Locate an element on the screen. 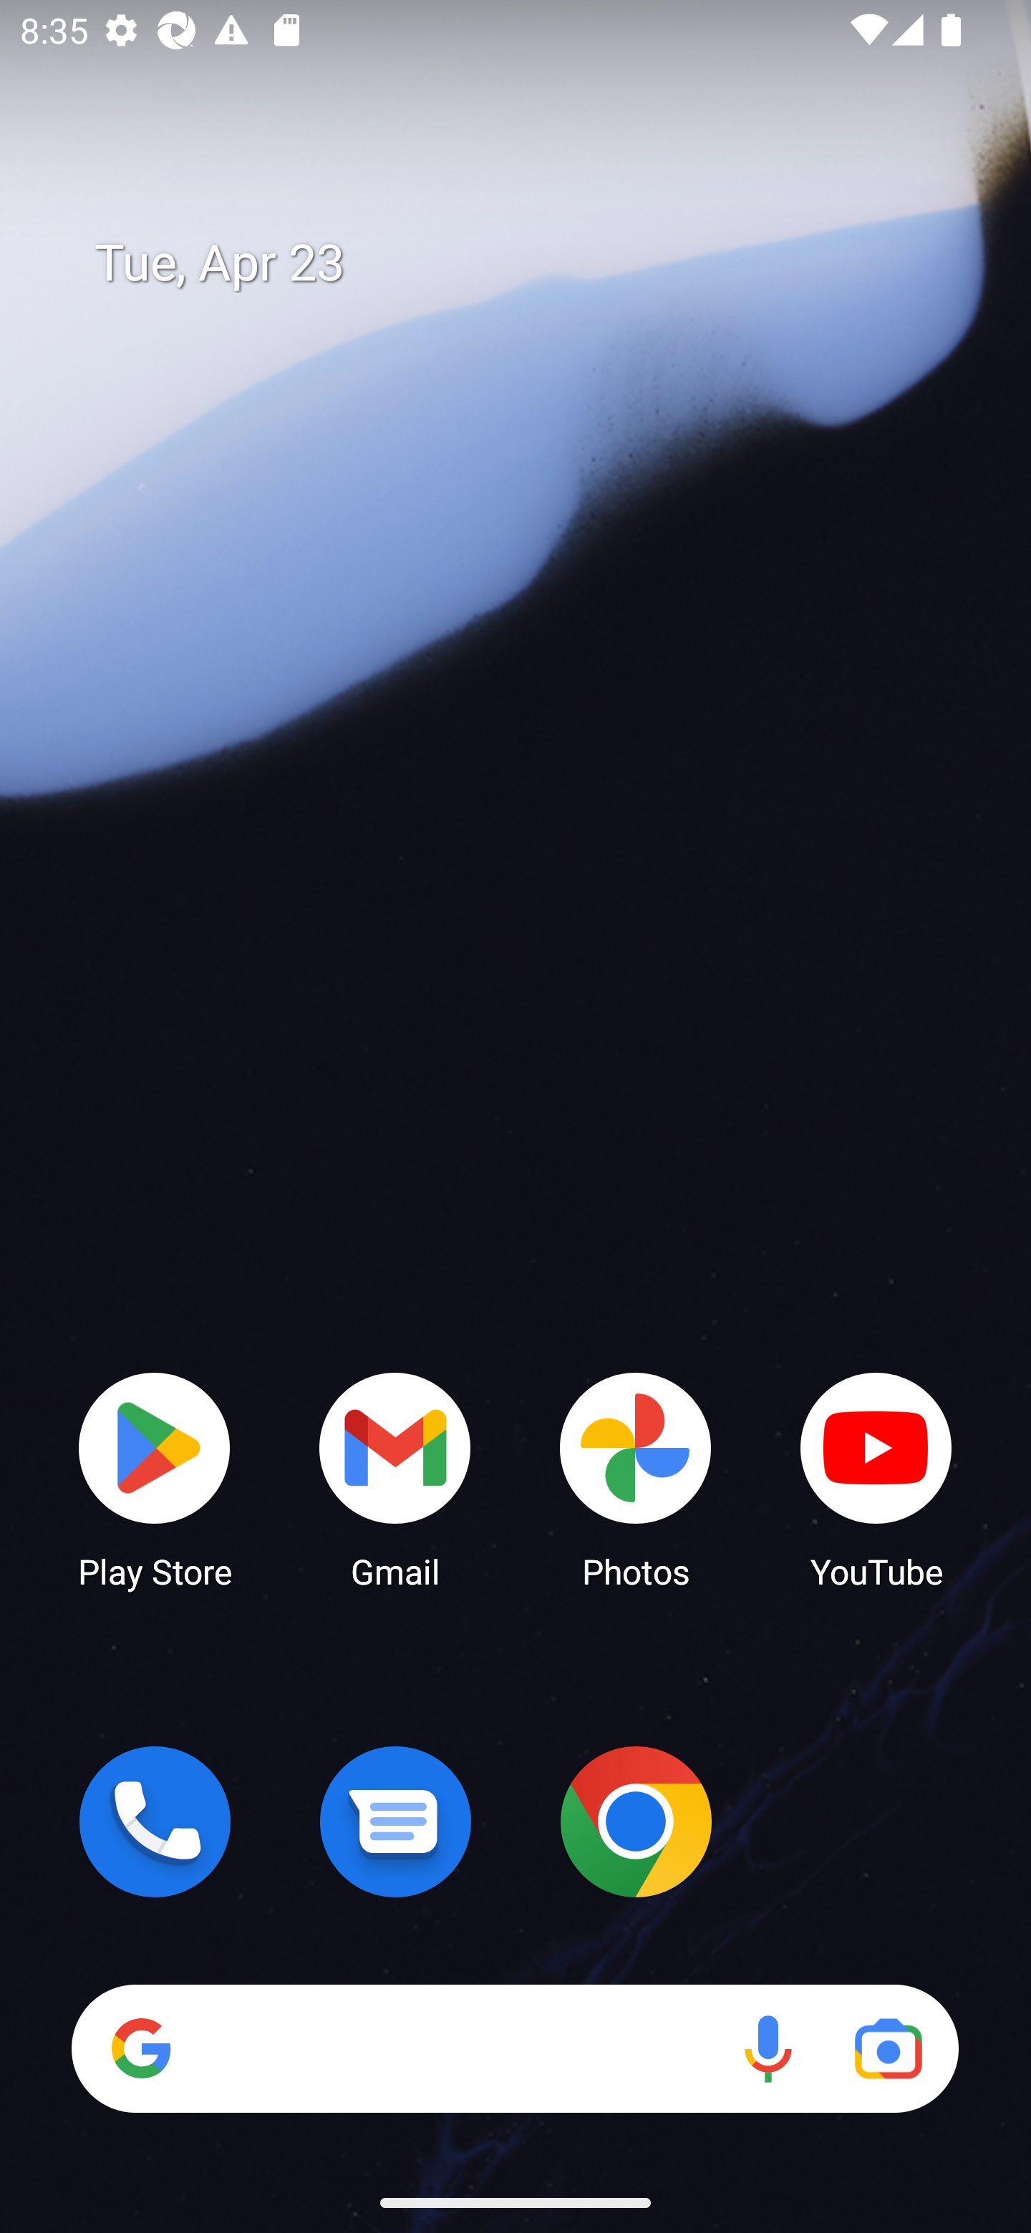  Phone is located at coordinates (155, 1821).